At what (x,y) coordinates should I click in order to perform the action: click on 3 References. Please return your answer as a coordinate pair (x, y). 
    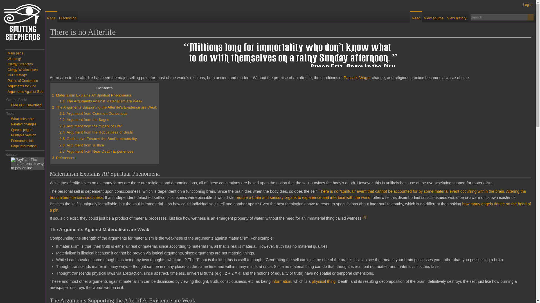
    Looking at the image, I should click on (63, 158).